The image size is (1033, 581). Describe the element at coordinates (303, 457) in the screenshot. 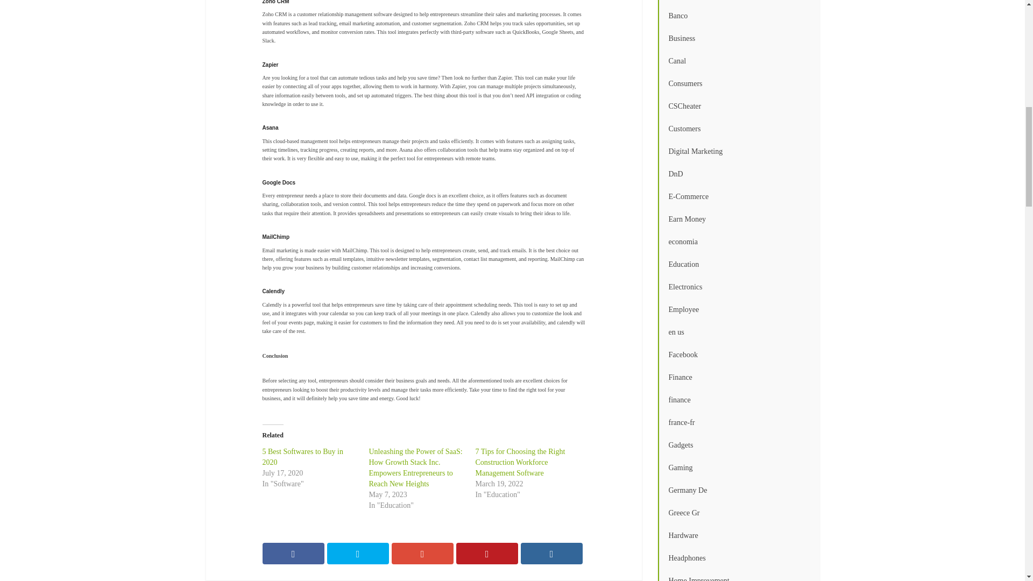

I see `5 Best Softwares to Buy in 2020` at that location.